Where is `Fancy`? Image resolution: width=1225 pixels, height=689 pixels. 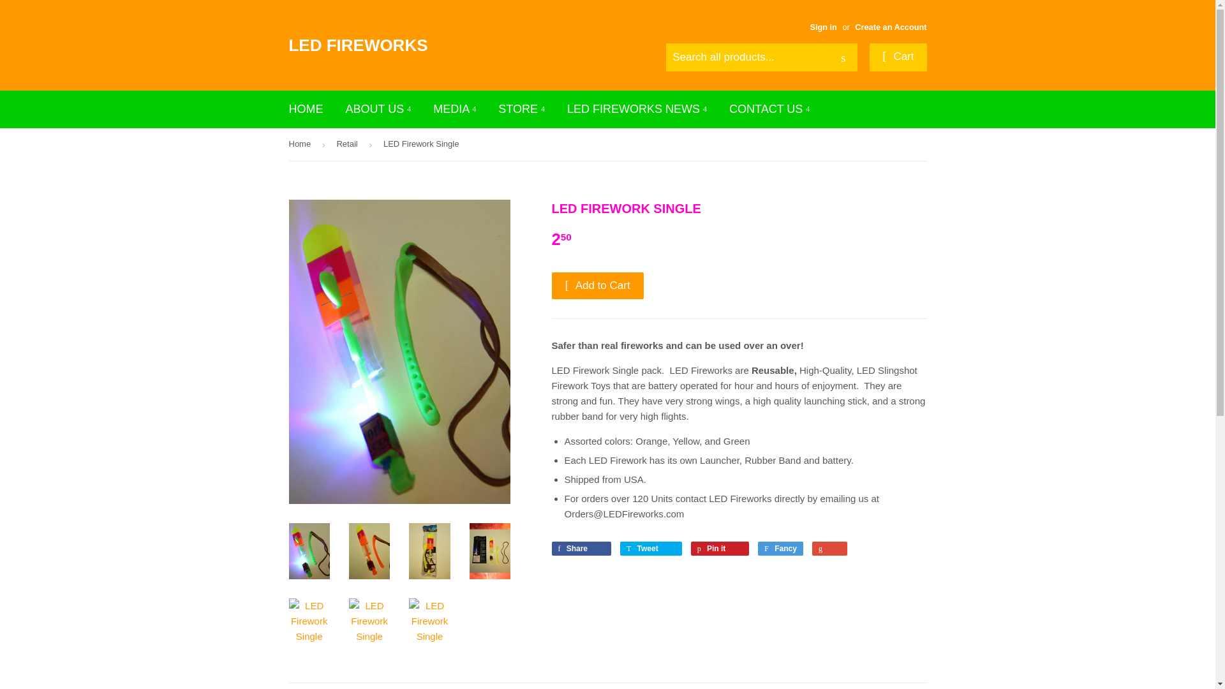
Fancy is located at coordinates (781, 548).